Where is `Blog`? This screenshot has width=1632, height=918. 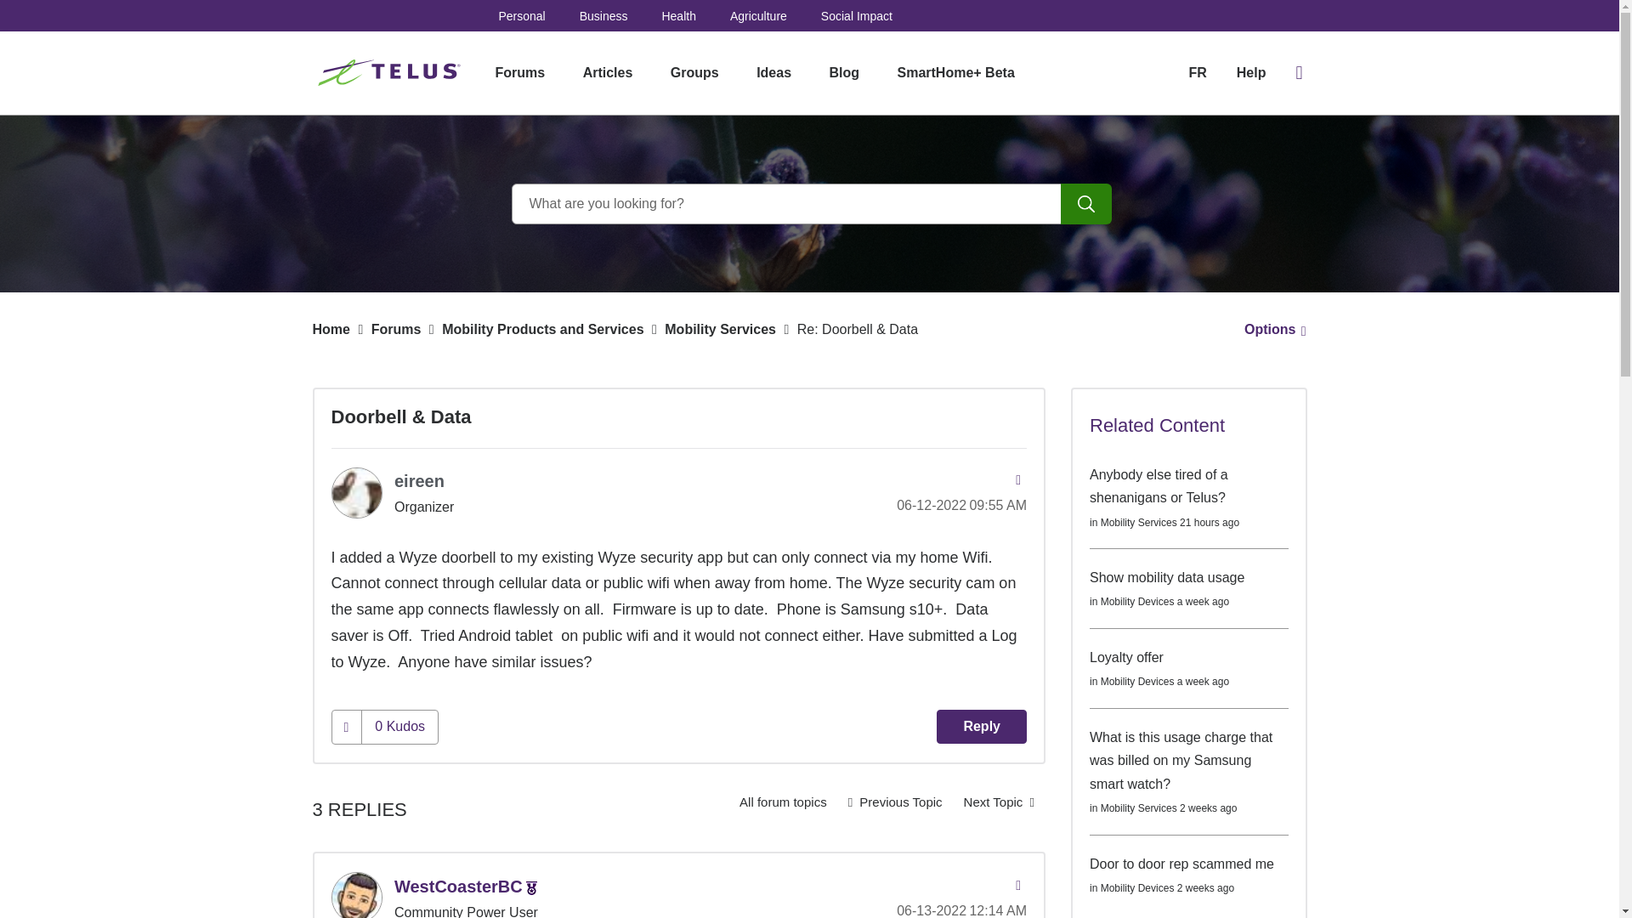 Blog is located at coordinates (845, 73).